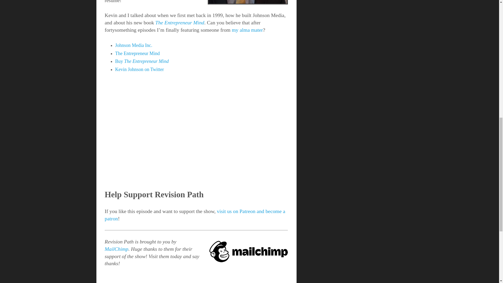 This screenshot has height=283, width=503. What do you see at coordinates (195, 215) in the screenshot?
I see `visit us on Patreon and become a patron` at bounding box center [195, 215].